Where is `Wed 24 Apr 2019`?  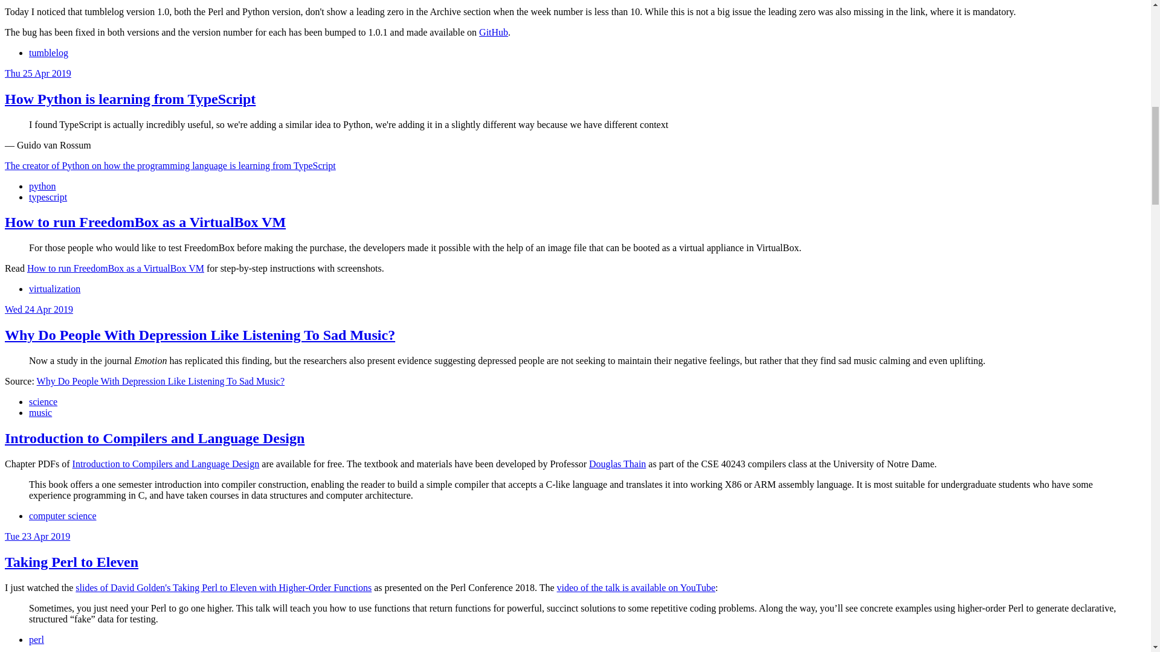 Wed 24 Apr 2019 is located at coordinates (39, 309).